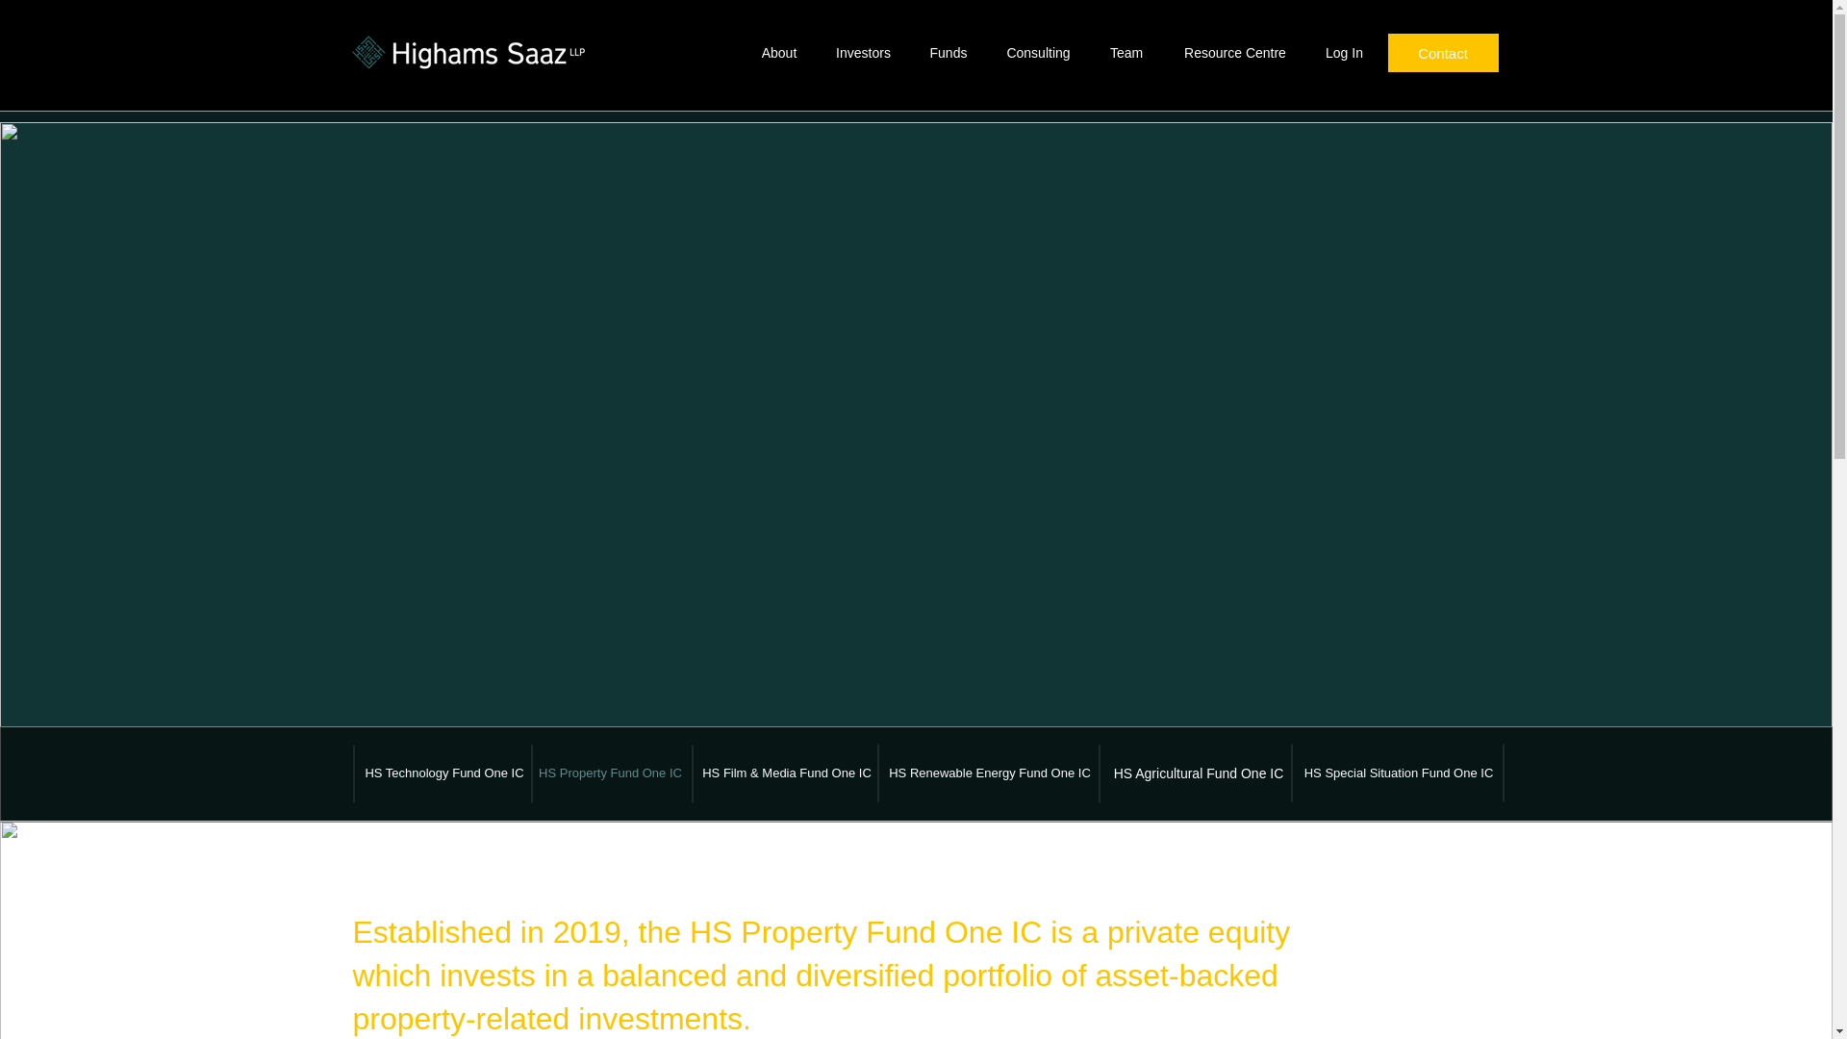  I want to click on Log In, so click(1345, 52).